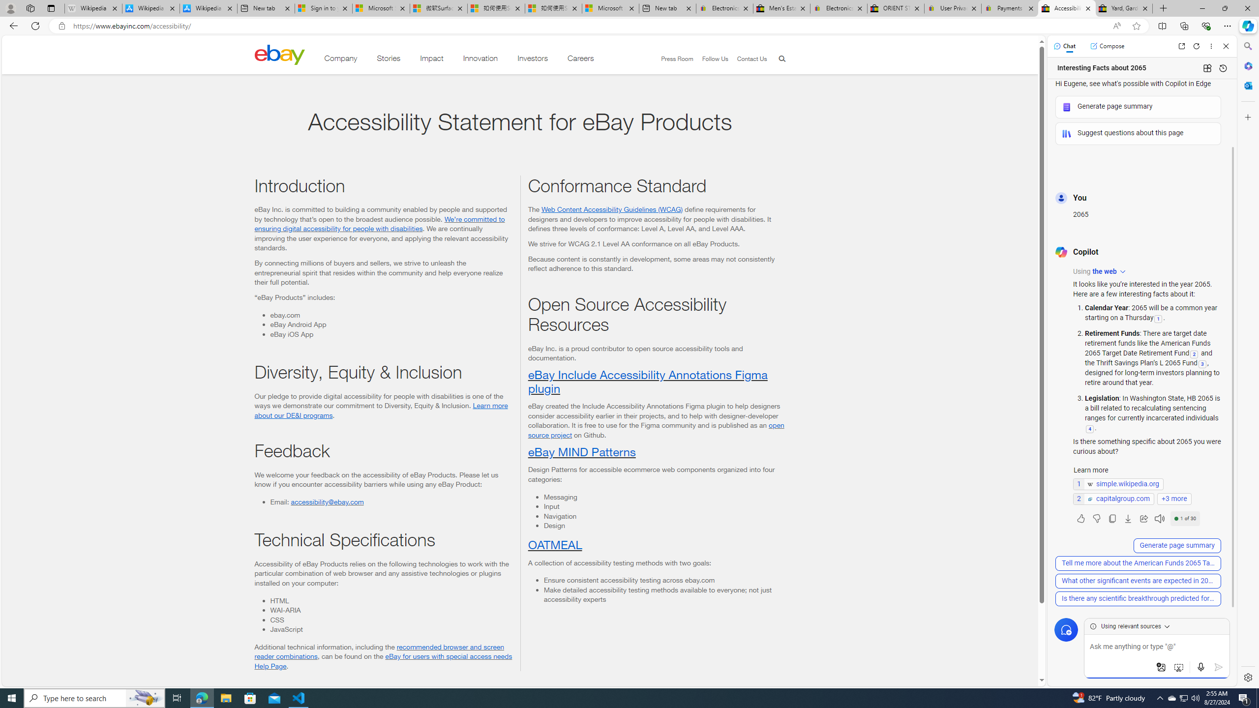 Image resolution: width=1259 pixels, height=708 pixels. Describe the element at coordinates (677, 59) in the screenshot. I see `Press Room` at that location.